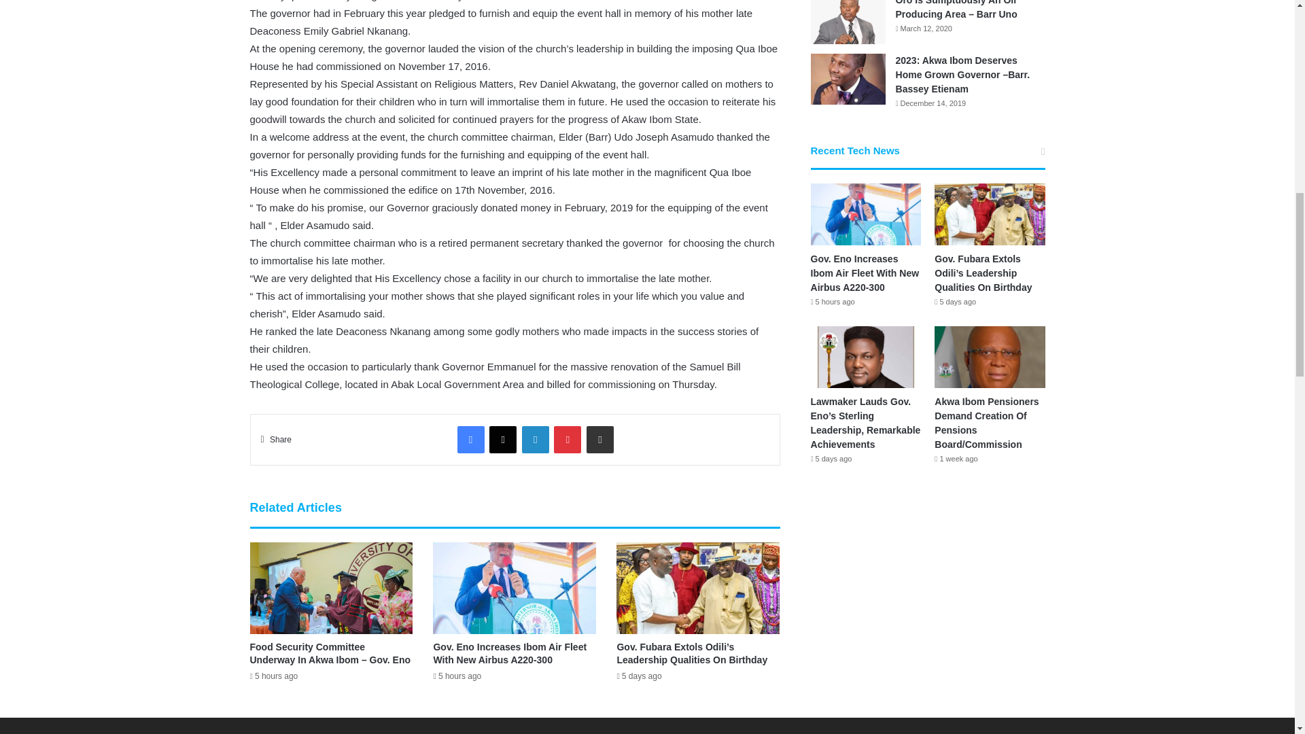 This screenshot has height=734, width=1305. I want to click on LinkedIn, so click(536, 440).